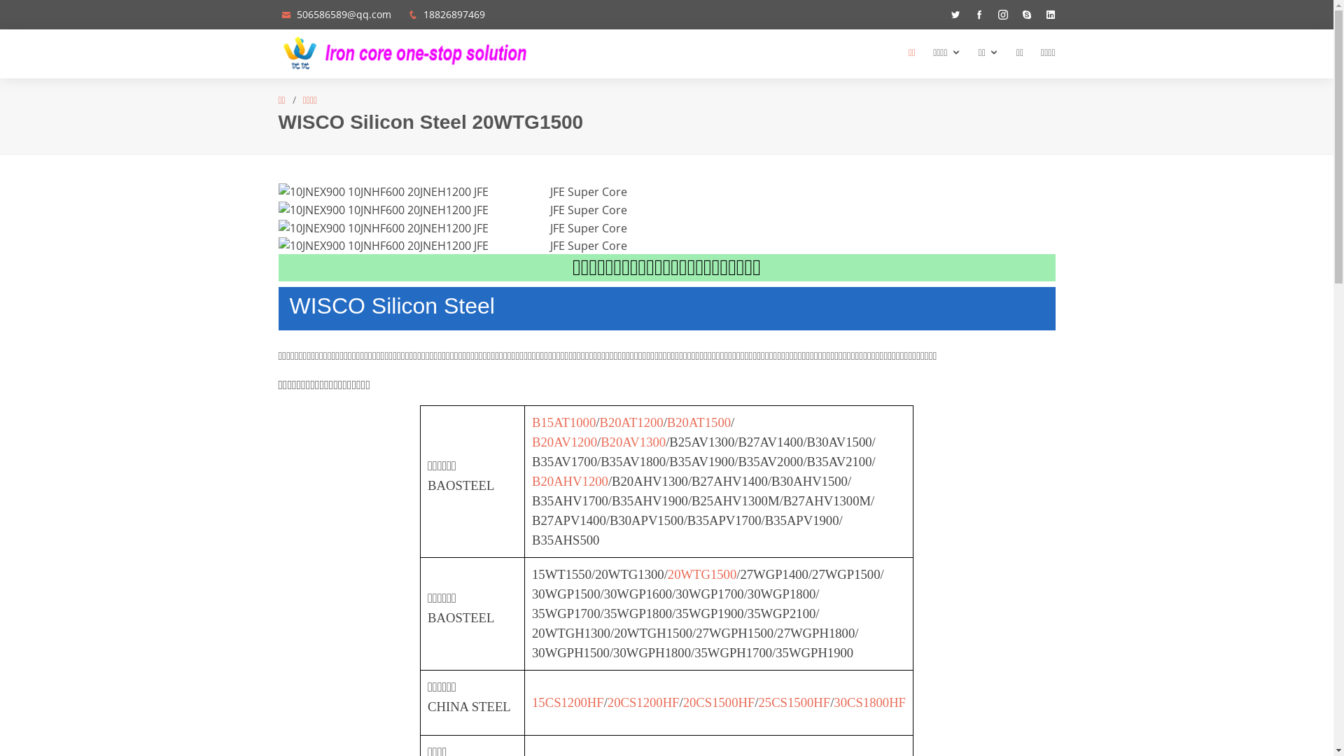 Image resolution: width=1344 pixels, height=756 pixels. I want to click on B15AT1000, so click(564, 423).